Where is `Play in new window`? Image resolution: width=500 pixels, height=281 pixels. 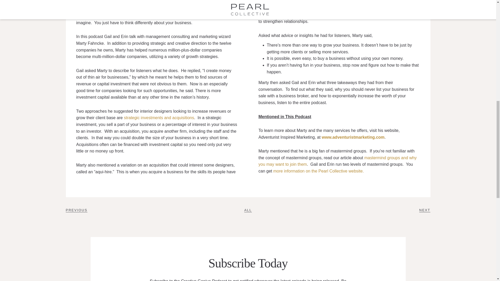
Play in new window is located at coordinates (120, 3).